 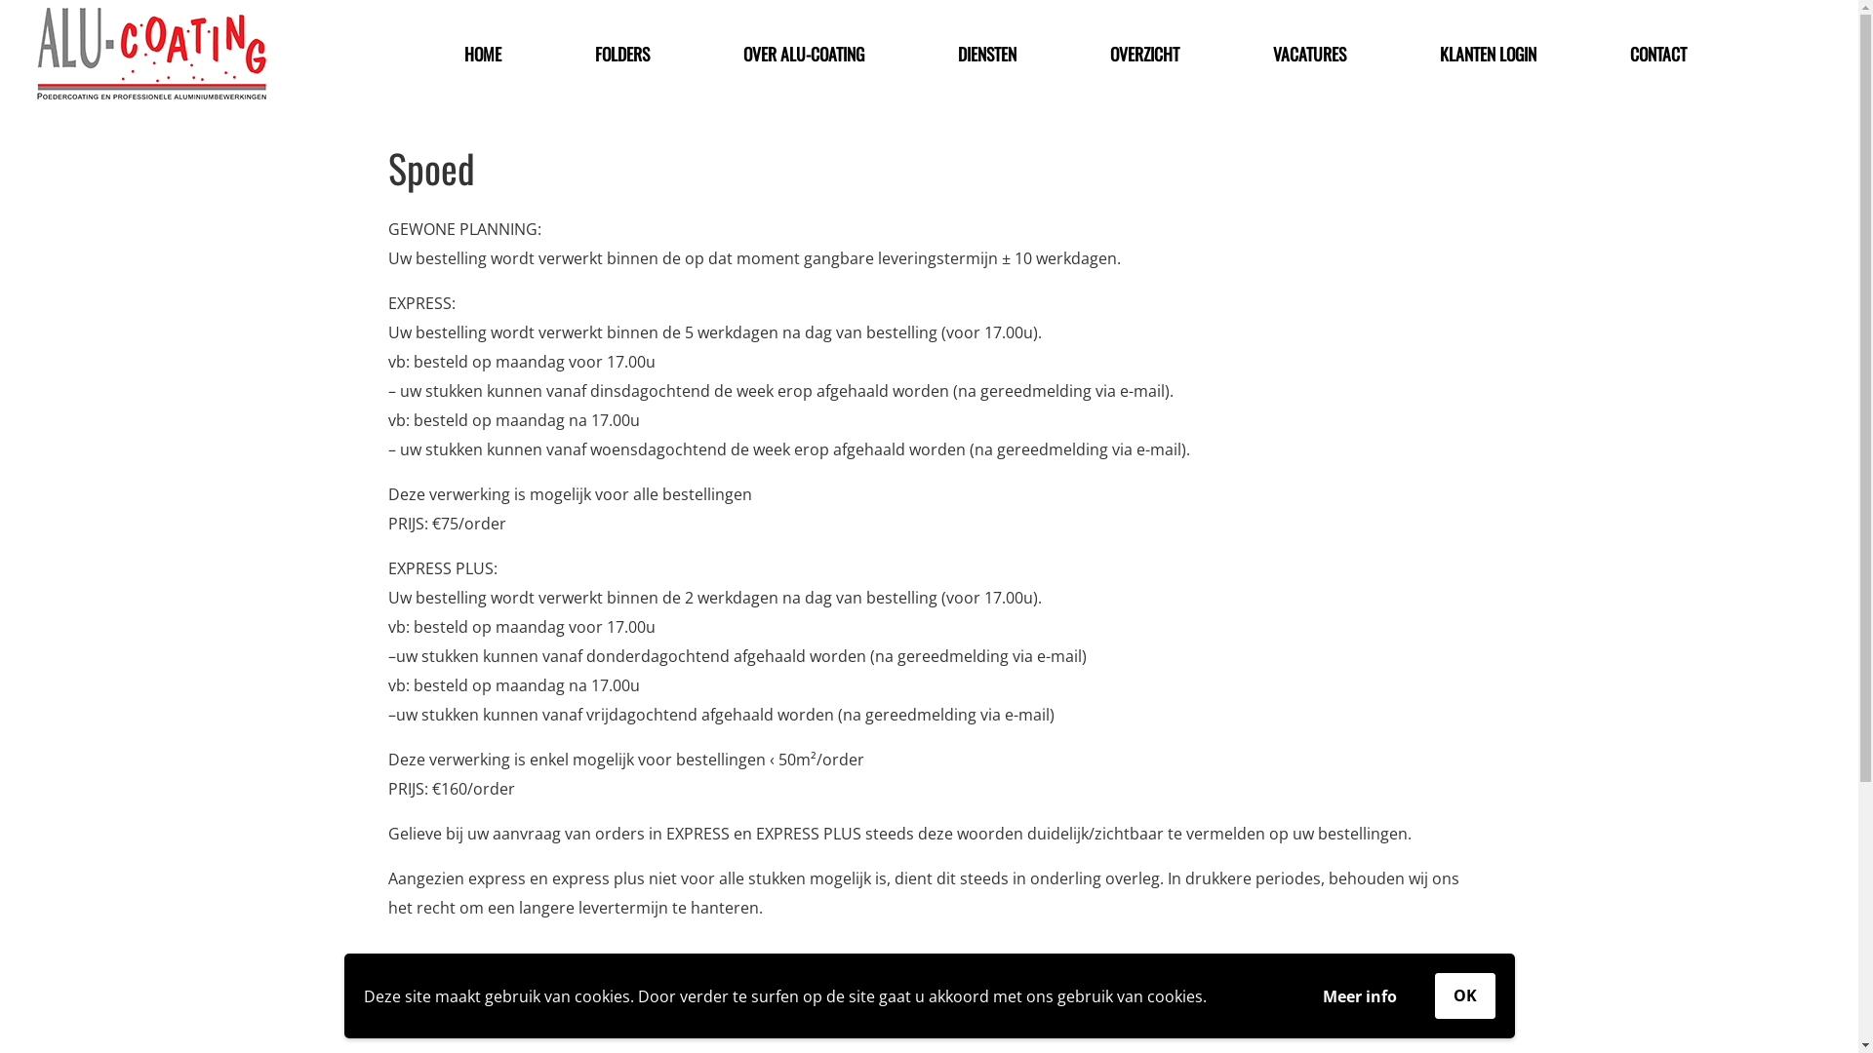 What do you see at coordinates (1359, 996) in the screenshot?
I see `Meer info` at bounding box center [1359, 996].